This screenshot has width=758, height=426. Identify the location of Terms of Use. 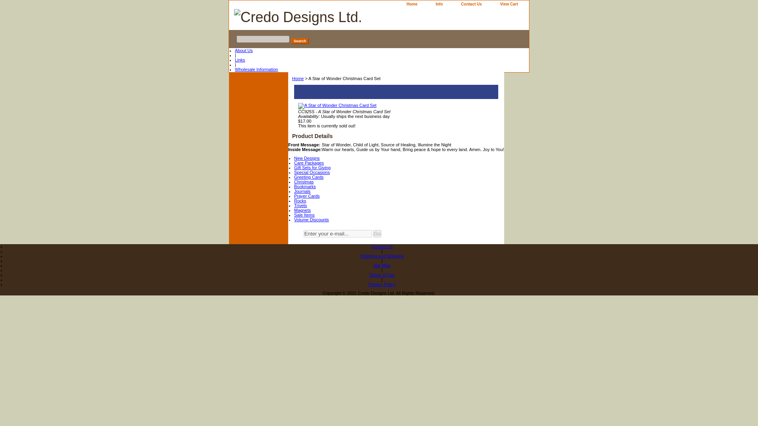
(382, 275).